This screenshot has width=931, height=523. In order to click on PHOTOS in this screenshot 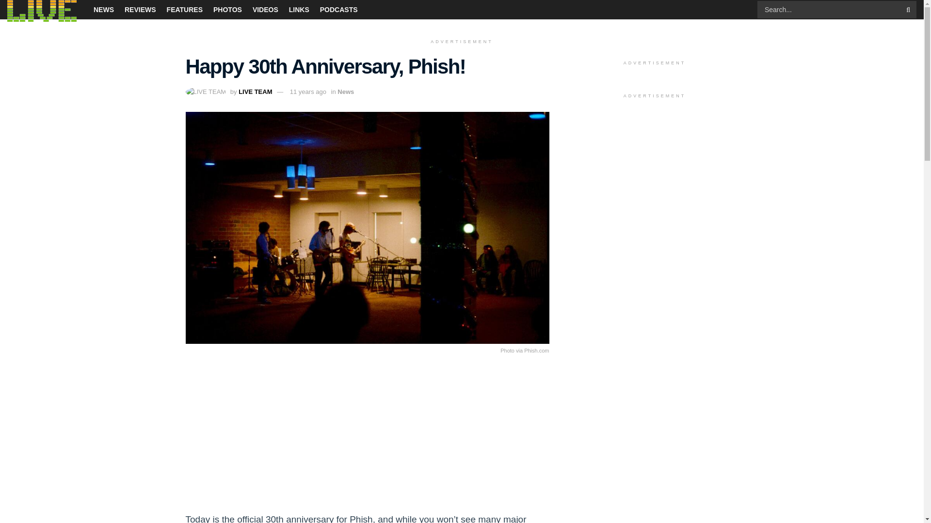, I will do `click(227, 10)`.